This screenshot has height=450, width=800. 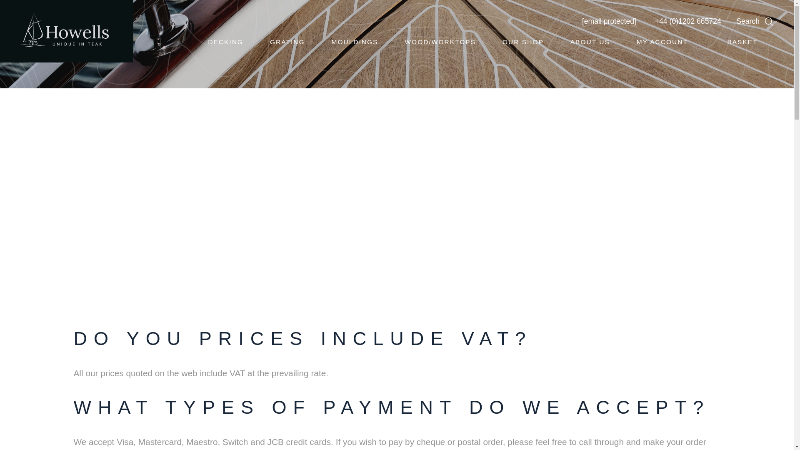 I want to click on DECKING, so click(x=225, y=42).